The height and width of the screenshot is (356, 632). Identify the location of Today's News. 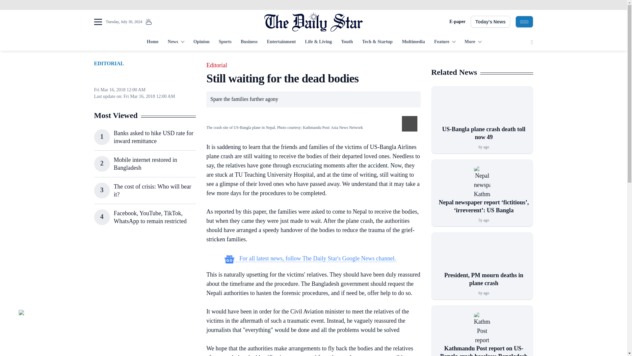
(490, 22).